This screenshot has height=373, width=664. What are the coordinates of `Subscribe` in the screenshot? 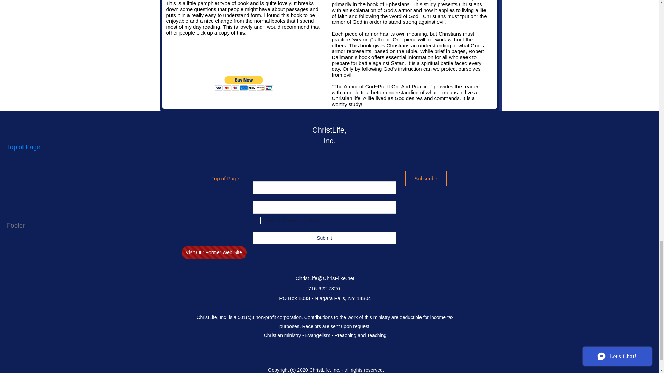 It's located at (426, 178).